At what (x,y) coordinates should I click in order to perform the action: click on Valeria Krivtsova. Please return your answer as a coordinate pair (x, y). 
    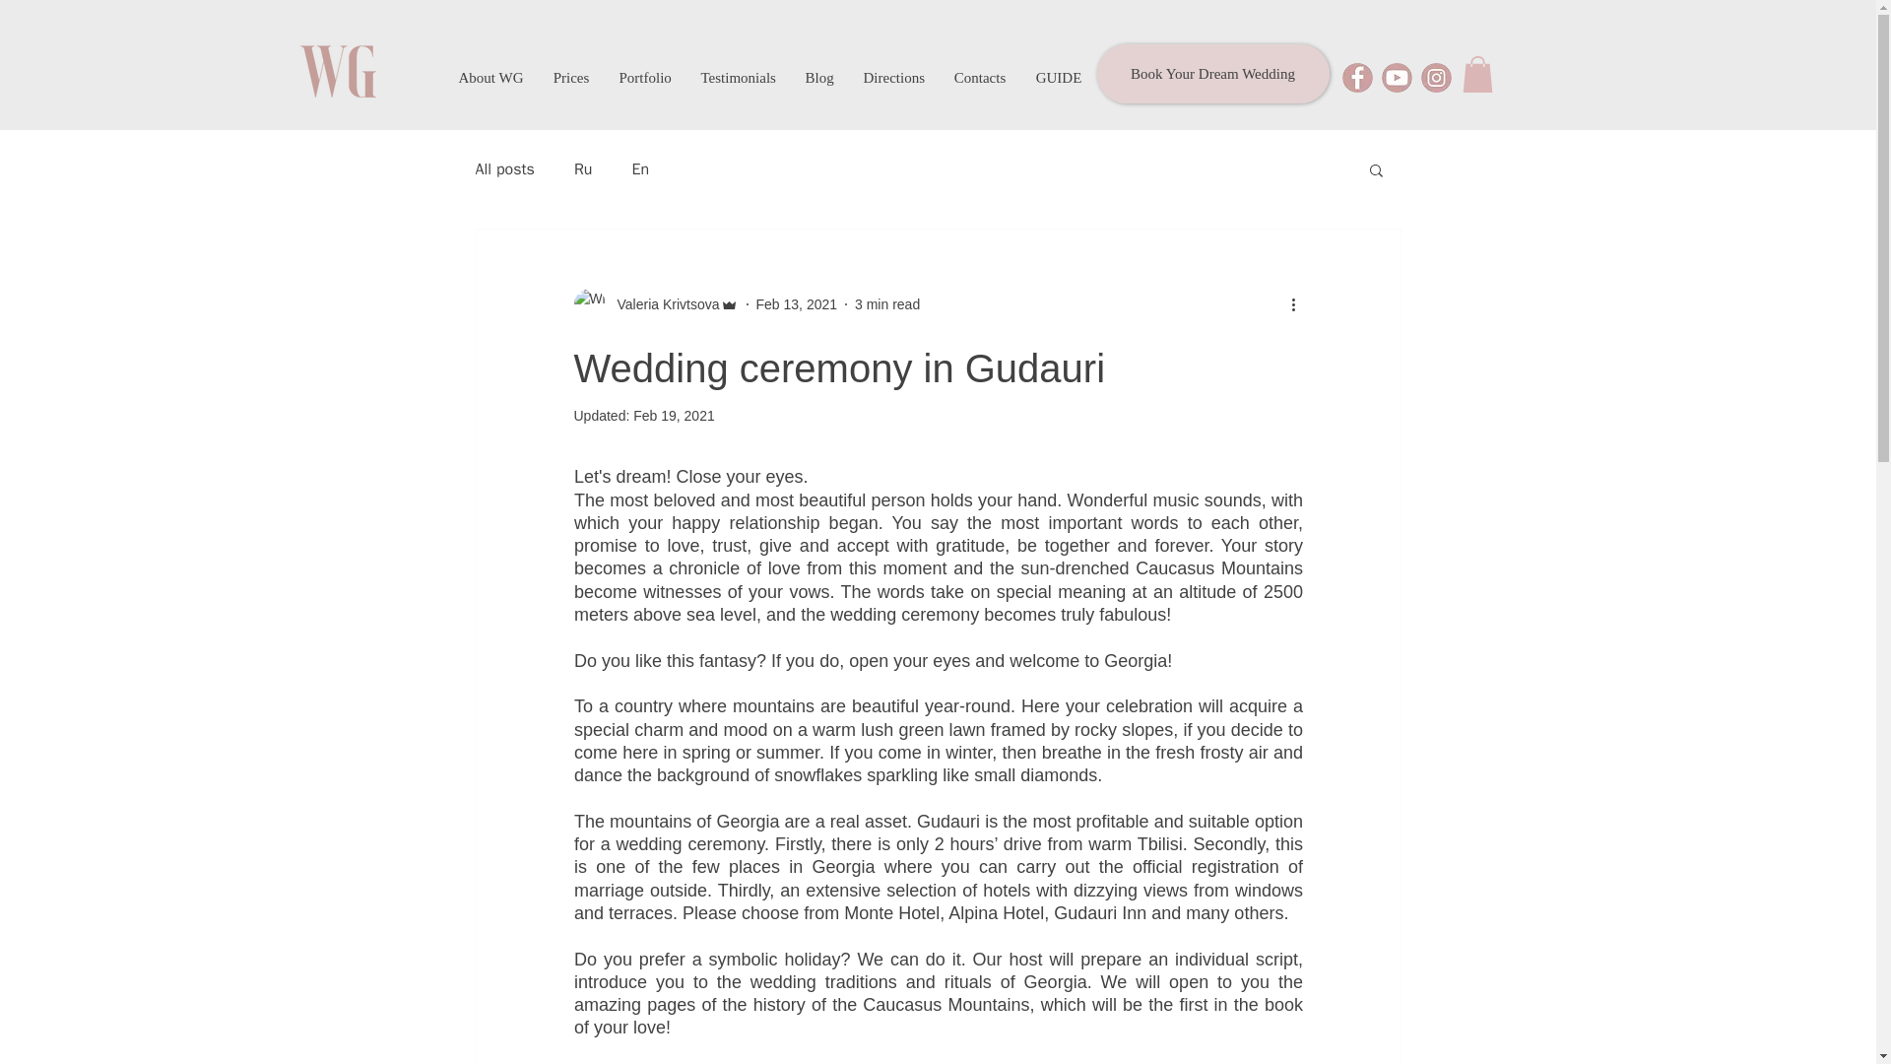
    Looking at the image, I should click on (654, 303).